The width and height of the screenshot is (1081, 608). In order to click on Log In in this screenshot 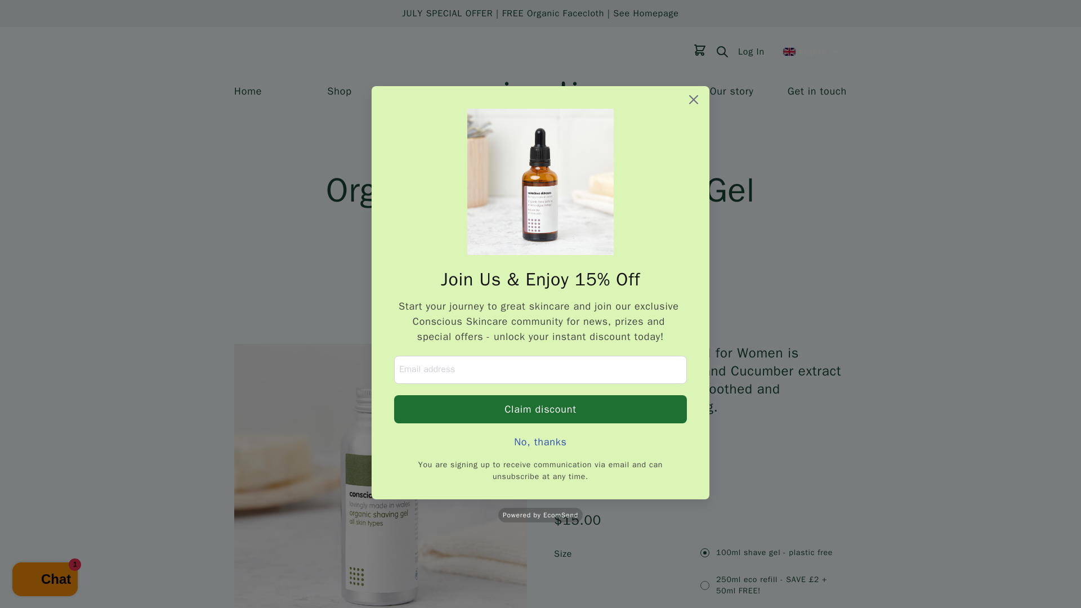, I will do `click(751, 52)`.